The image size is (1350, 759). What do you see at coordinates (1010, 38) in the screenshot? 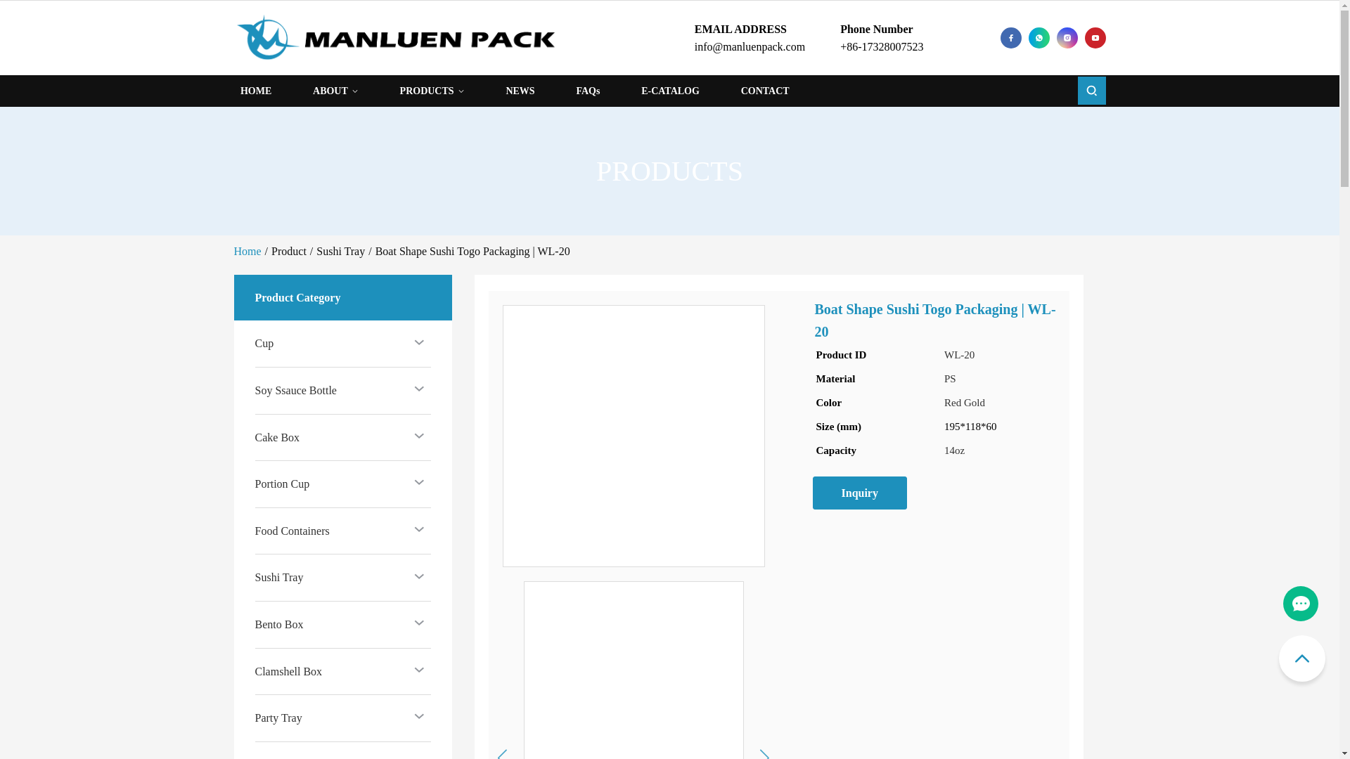
I see `facebook` at bounding box center [1010, 38].